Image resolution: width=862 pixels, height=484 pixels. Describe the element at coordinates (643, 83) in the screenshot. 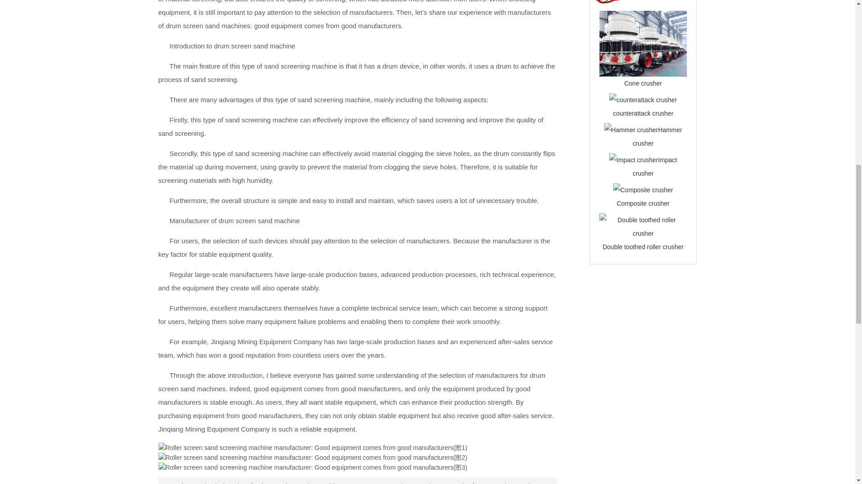

I see `Cone crusher` at that location.